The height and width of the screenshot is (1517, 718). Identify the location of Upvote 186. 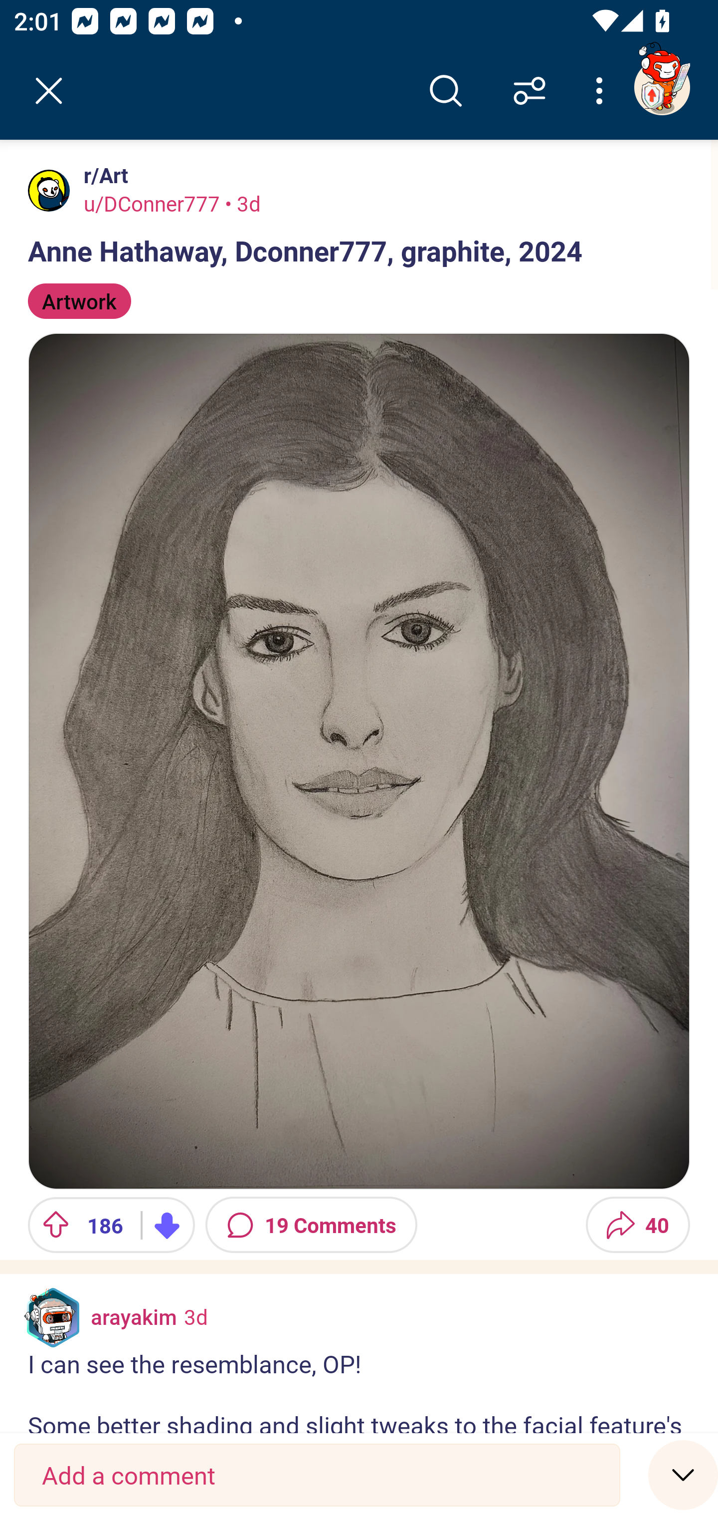
(77, 1225).